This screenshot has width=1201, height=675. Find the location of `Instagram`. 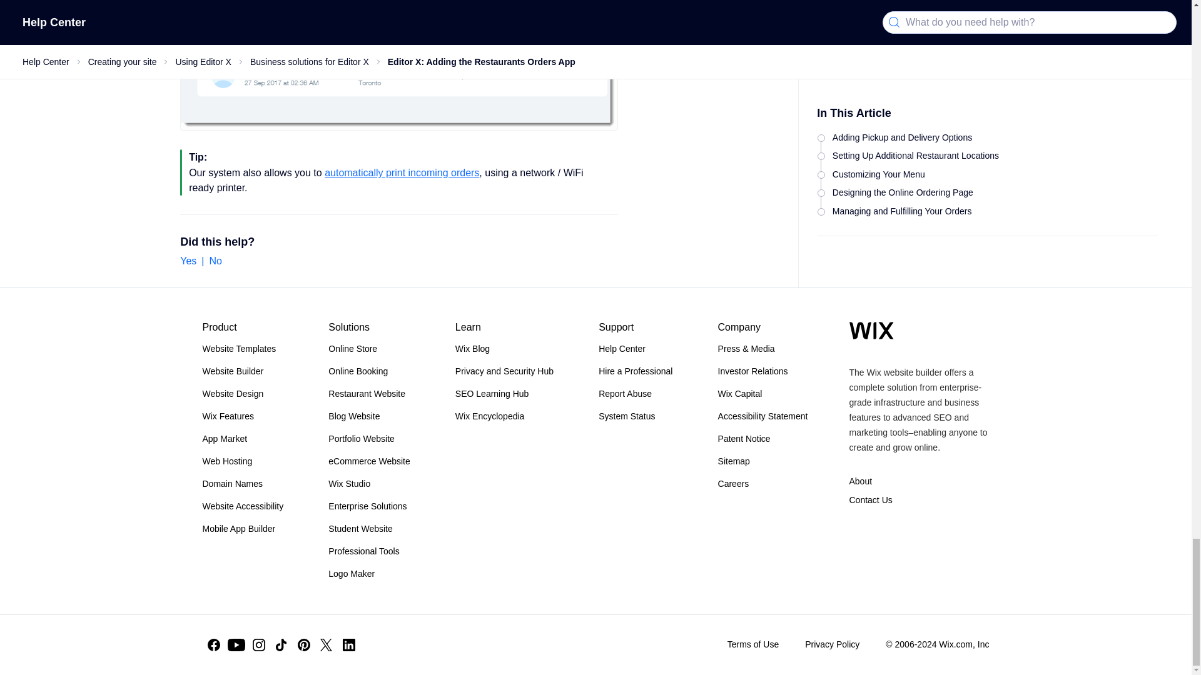

Instagram is located at coordinates (259, 645).